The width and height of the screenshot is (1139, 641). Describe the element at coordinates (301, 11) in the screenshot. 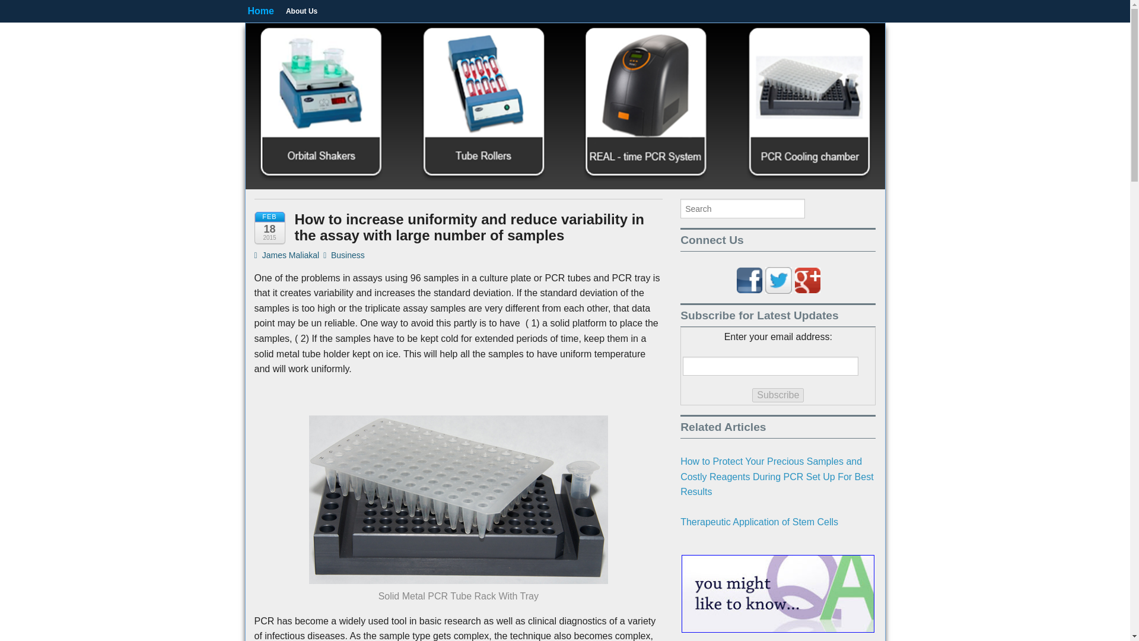

I see `About Us` at that location.